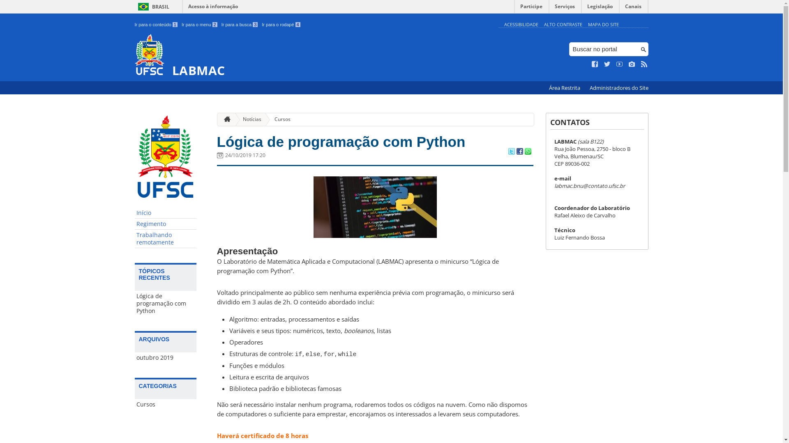 Image resolution: width=789 pixels, height=443 pixels. What do you see at coordinates (531, 8) in the screenshot?
I see `Participe` at bounding box center [531, 8].